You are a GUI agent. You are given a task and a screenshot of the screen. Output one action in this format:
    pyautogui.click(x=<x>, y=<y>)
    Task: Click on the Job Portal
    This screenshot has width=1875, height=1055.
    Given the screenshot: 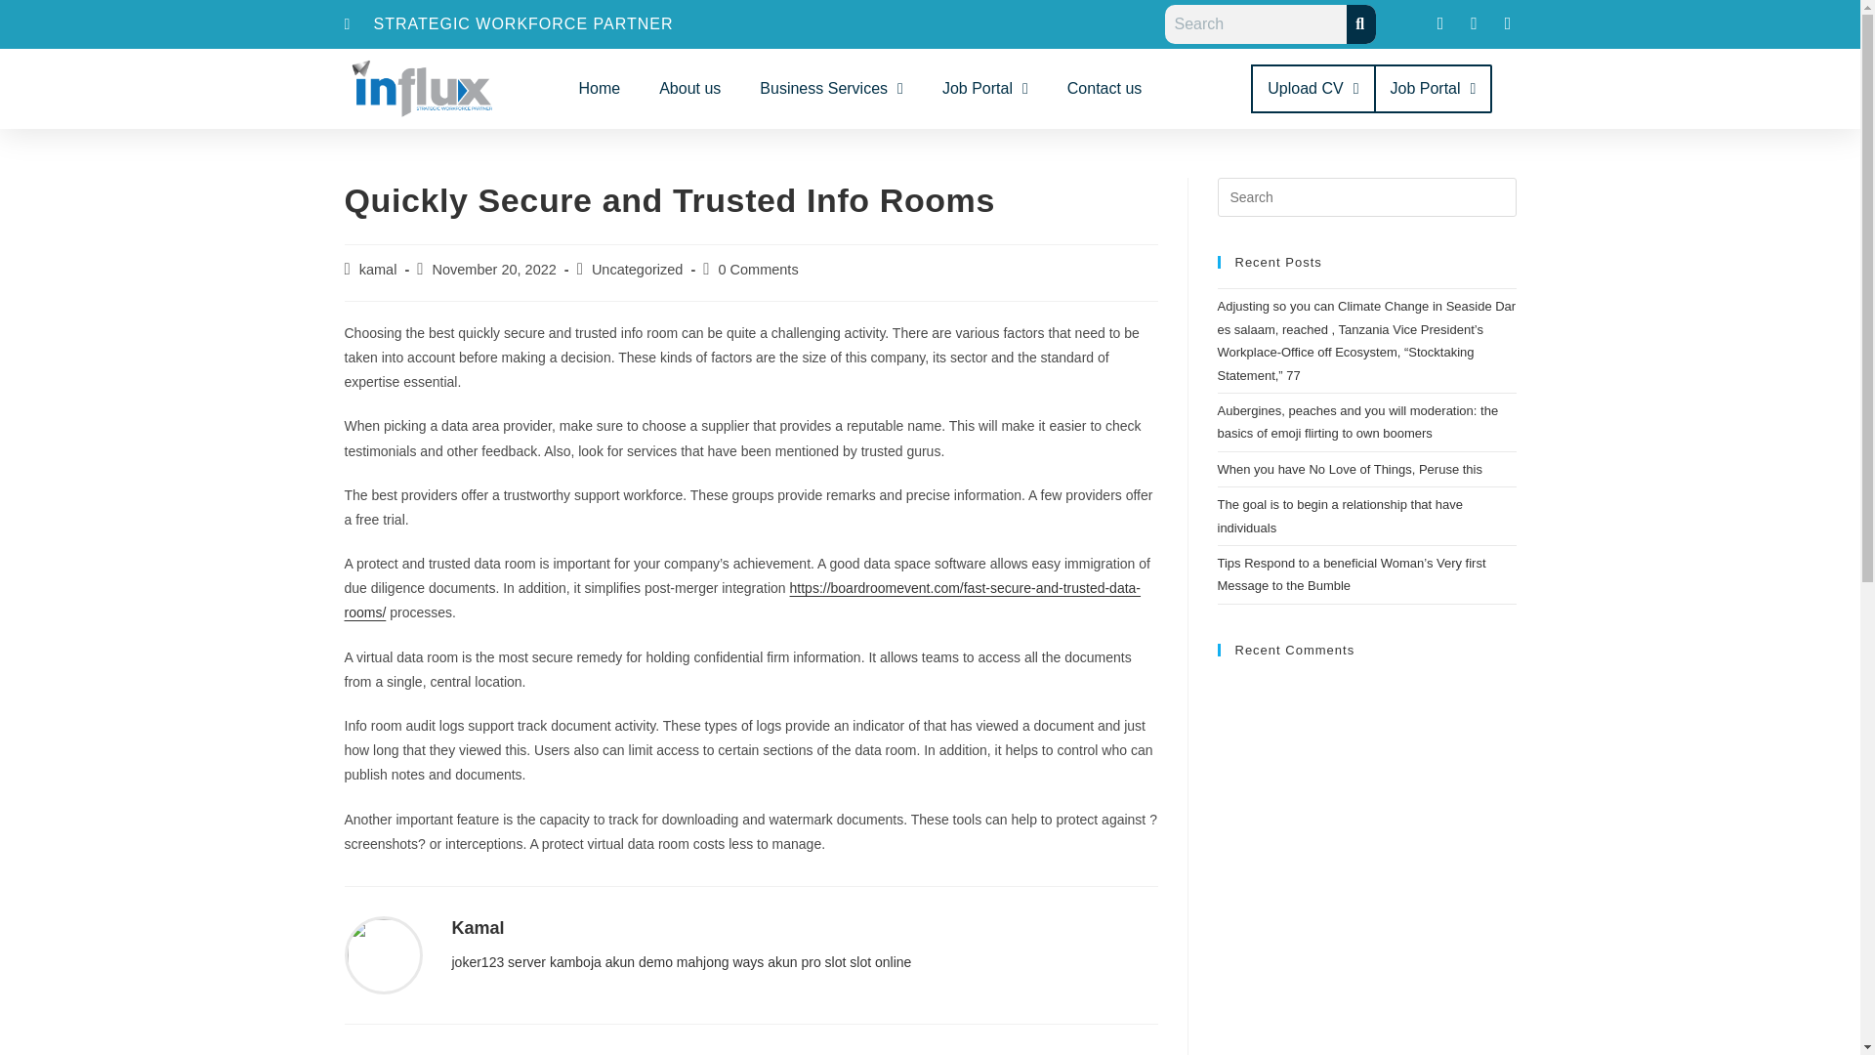 What is the action you would take?
    pyautogui.click(x=1432, y=88)
    